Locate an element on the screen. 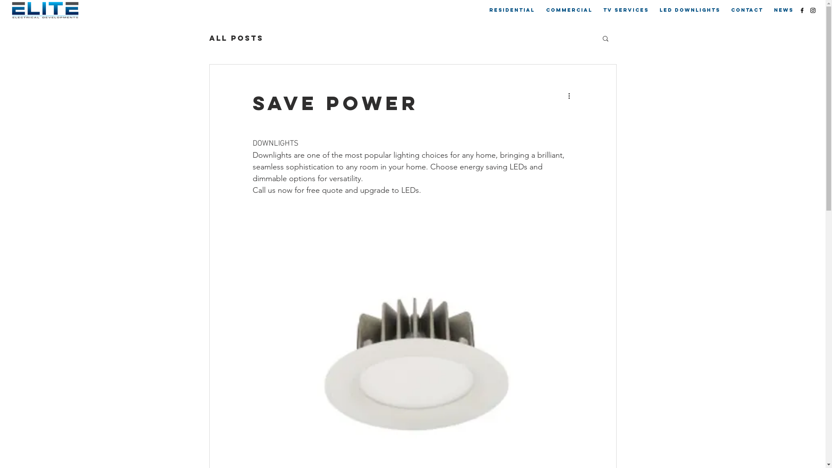 The image size is (832, 468). All Posts is located at coordinates (236, 38).